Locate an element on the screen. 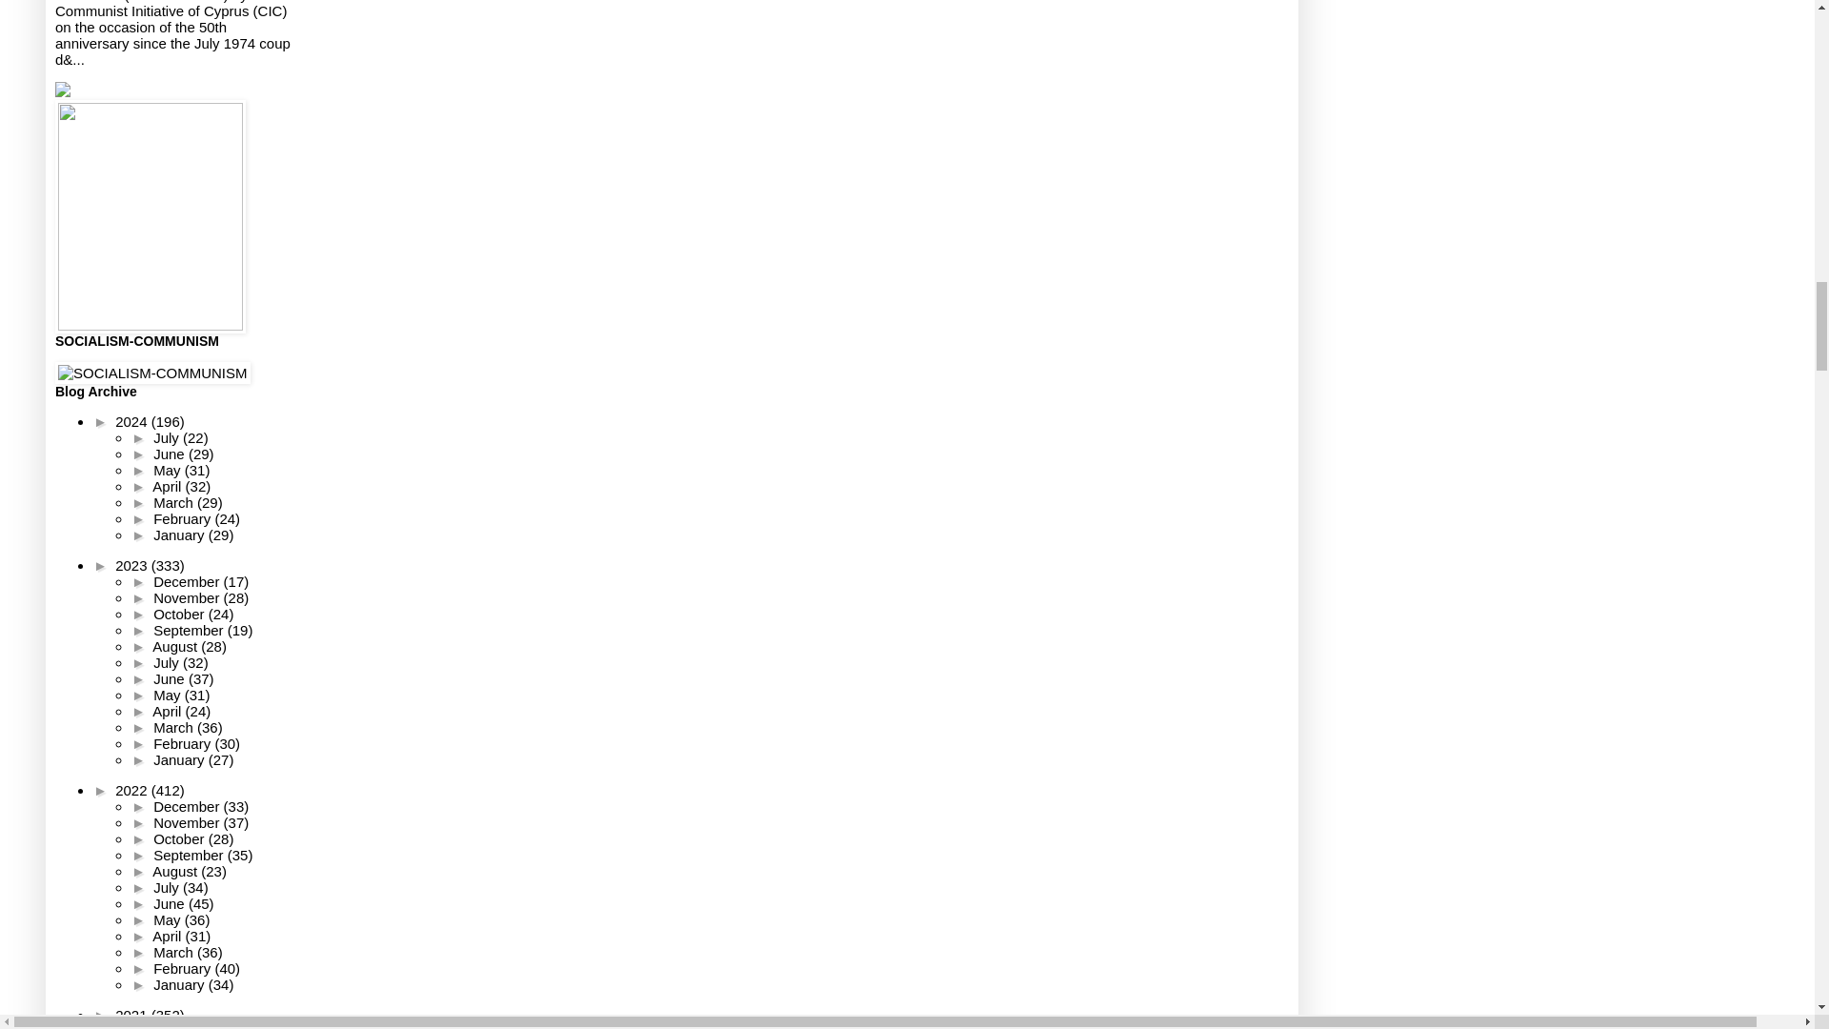  2024 is located at coordinates (133, 421).